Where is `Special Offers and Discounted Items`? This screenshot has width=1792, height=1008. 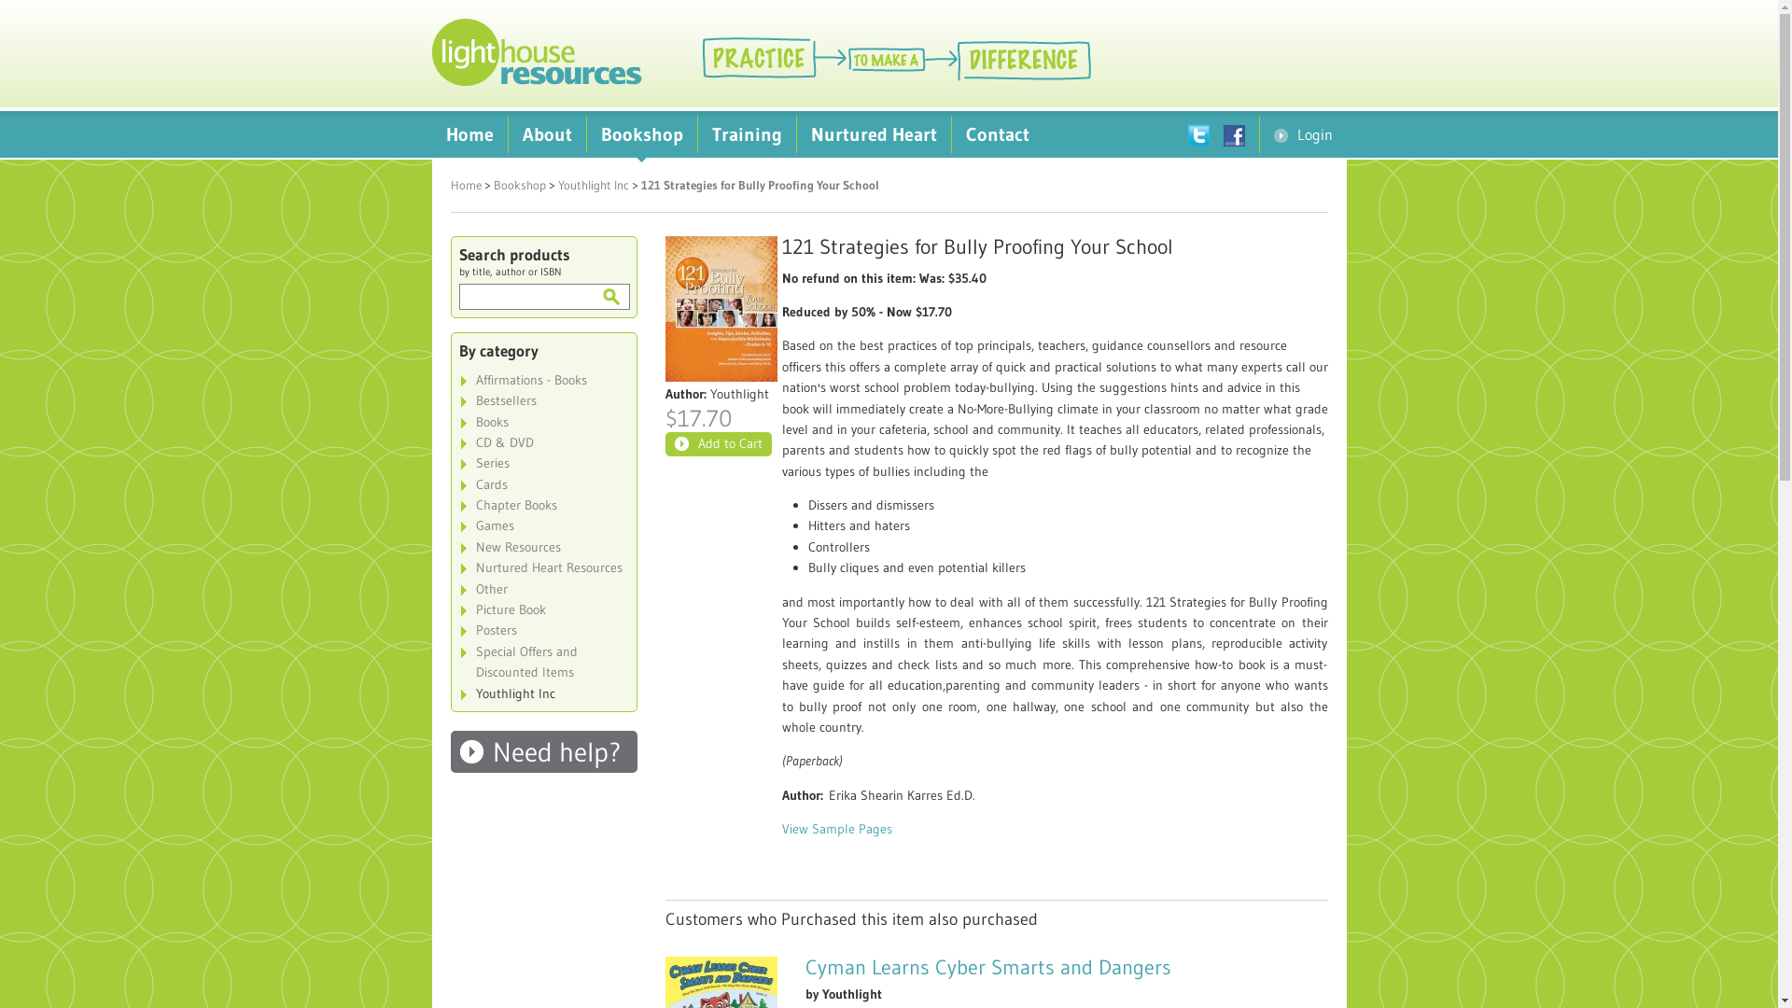 Special Offers and Discounted Items is located at coordinates (543, 663).